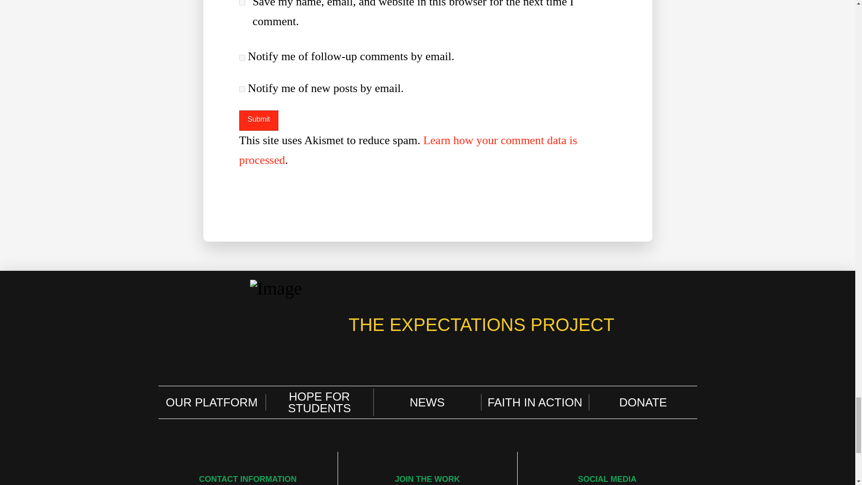  What do you see at coordinates (535, 402) in the screenshot?
I see `FAITH IN ACTION` at bounding box center [535, 402].